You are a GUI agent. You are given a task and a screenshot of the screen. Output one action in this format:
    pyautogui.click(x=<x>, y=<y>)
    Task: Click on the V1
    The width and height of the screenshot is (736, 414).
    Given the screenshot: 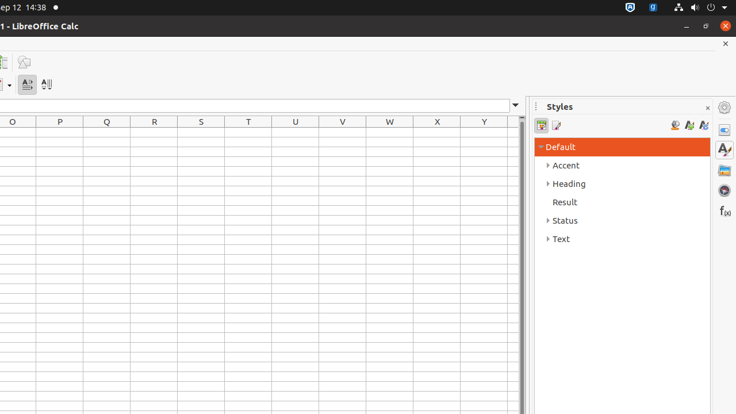 What is the action you would take?
    pyautogui.click(x=343, y=132)
    